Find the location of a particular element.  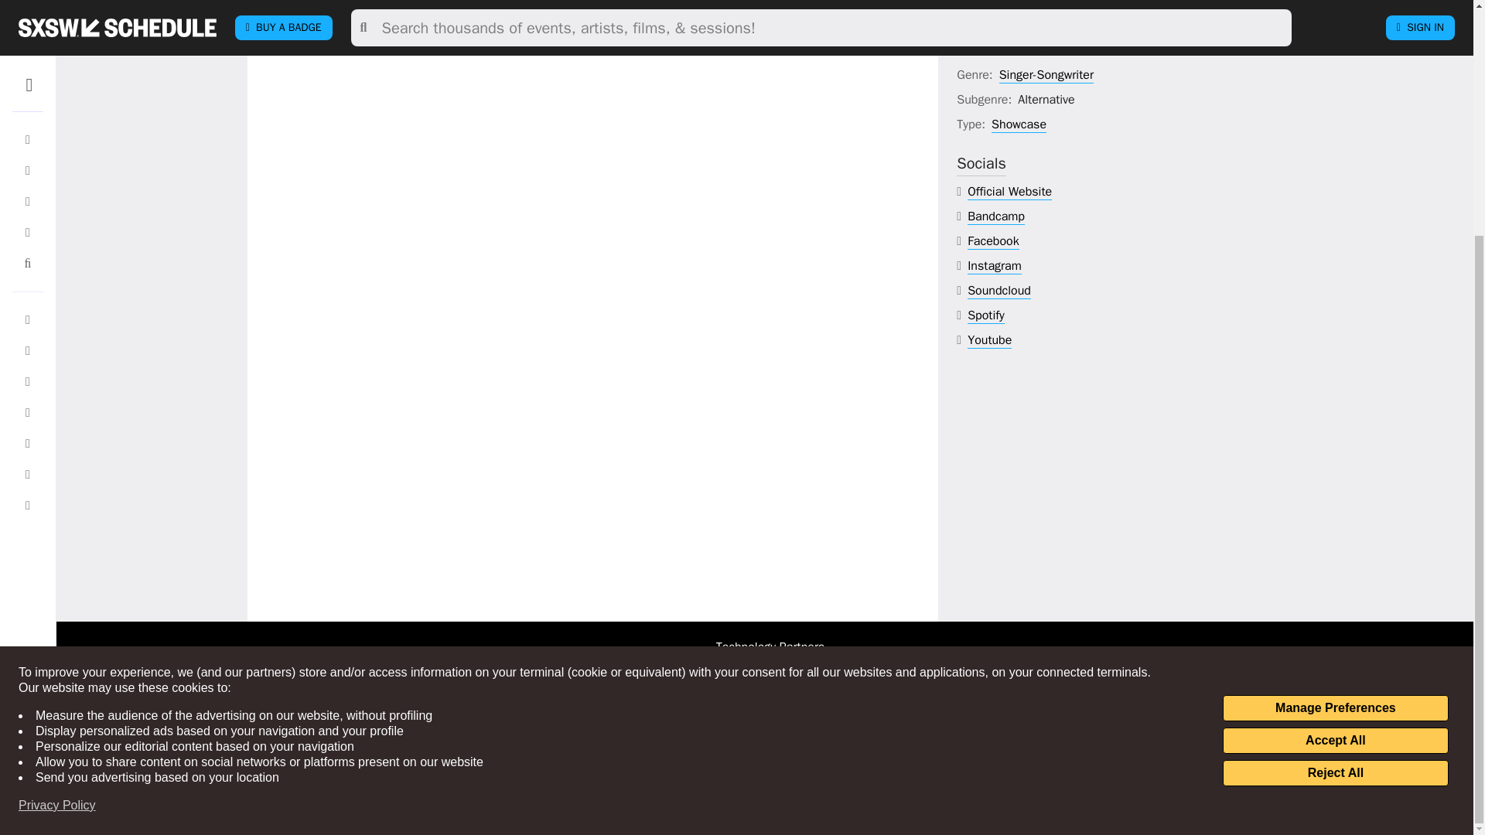

Accept All is located at coordinates (1335, 422).